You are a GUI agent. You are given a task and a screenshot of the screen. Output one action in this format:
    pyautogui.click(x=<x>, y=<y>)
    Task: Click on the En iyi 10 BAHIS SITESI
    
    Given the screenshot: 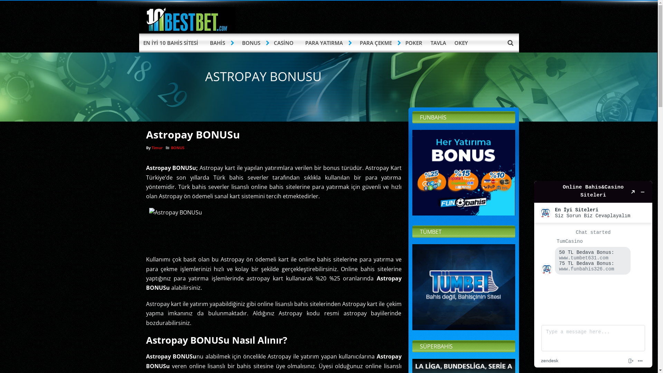 What is the action you would take?
    pyautogui.click(x=187, y=30)
    